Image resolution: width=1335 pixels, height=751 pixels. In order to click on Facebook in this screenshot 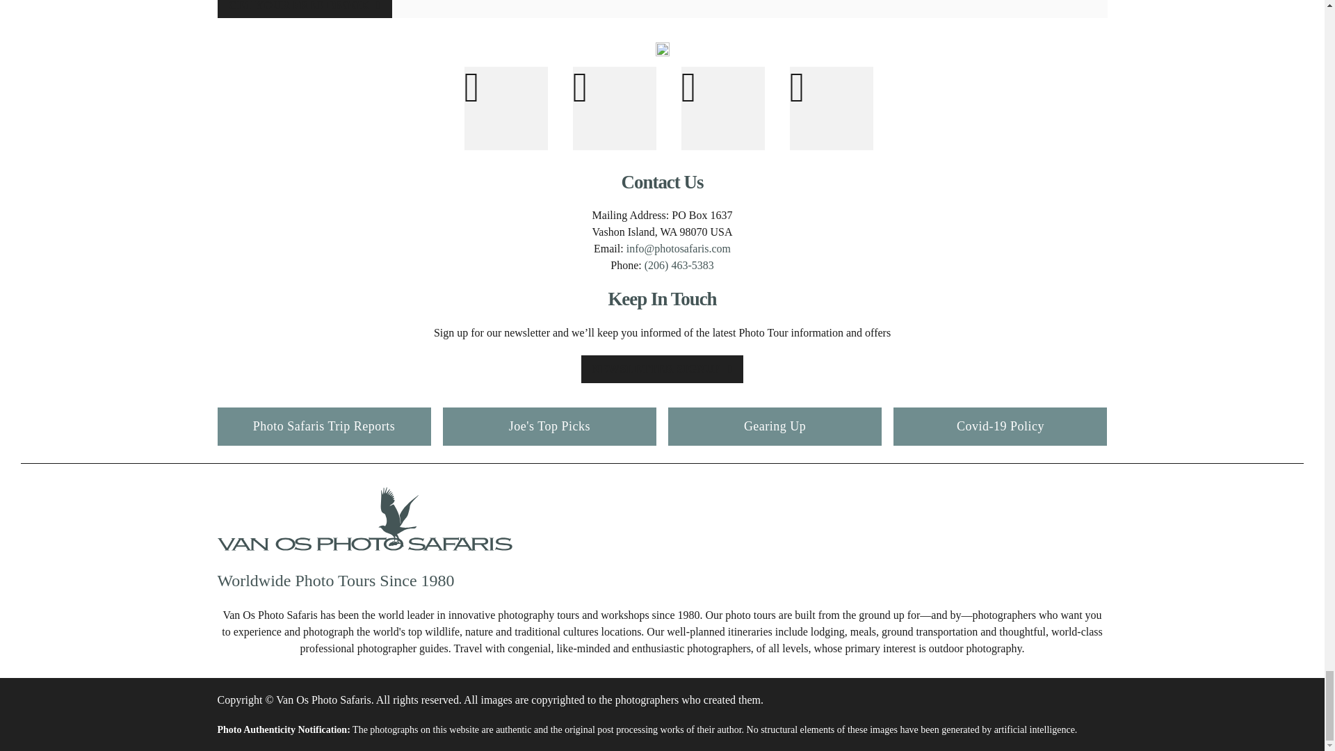, I will do `click(506, 108)`.